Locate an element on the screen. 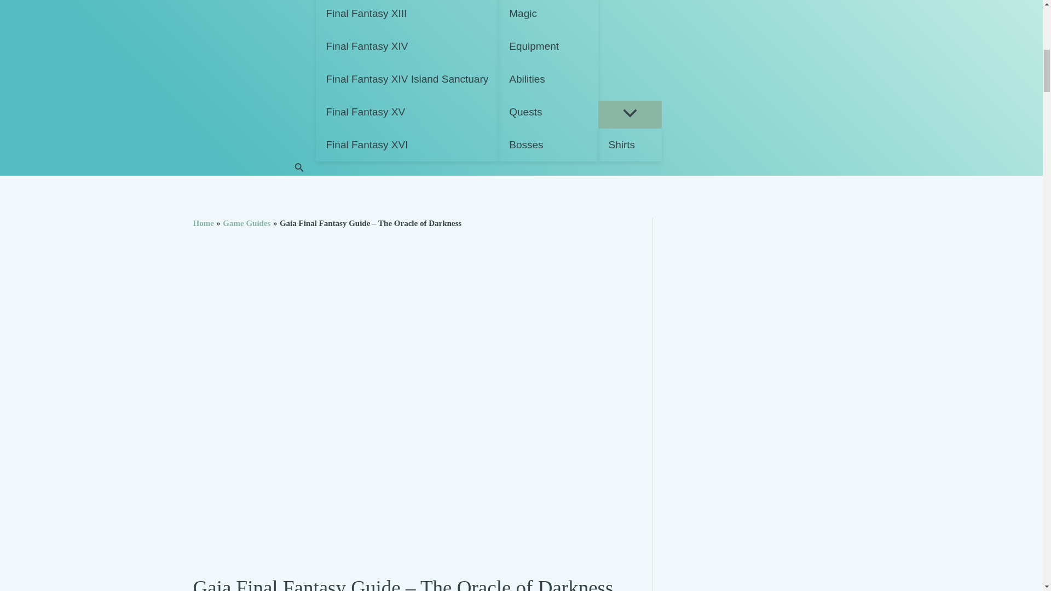  Merch is located at coordinates (630, 50).